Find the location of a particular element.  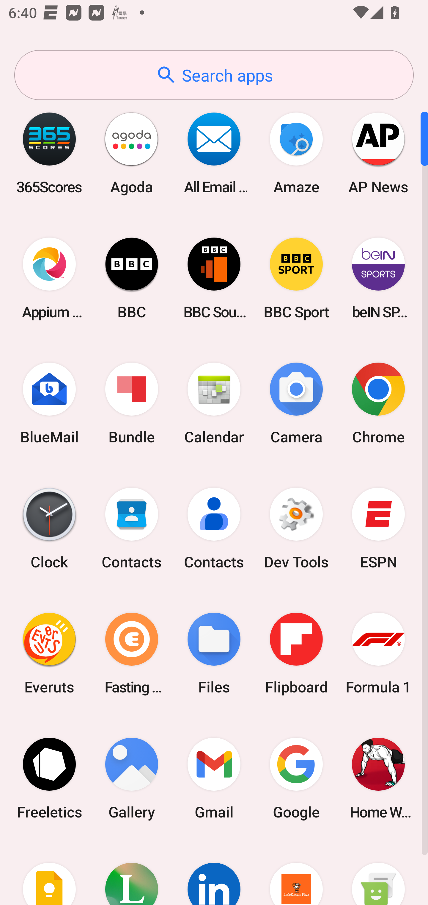

BBC is located at coordinates (132, 278).